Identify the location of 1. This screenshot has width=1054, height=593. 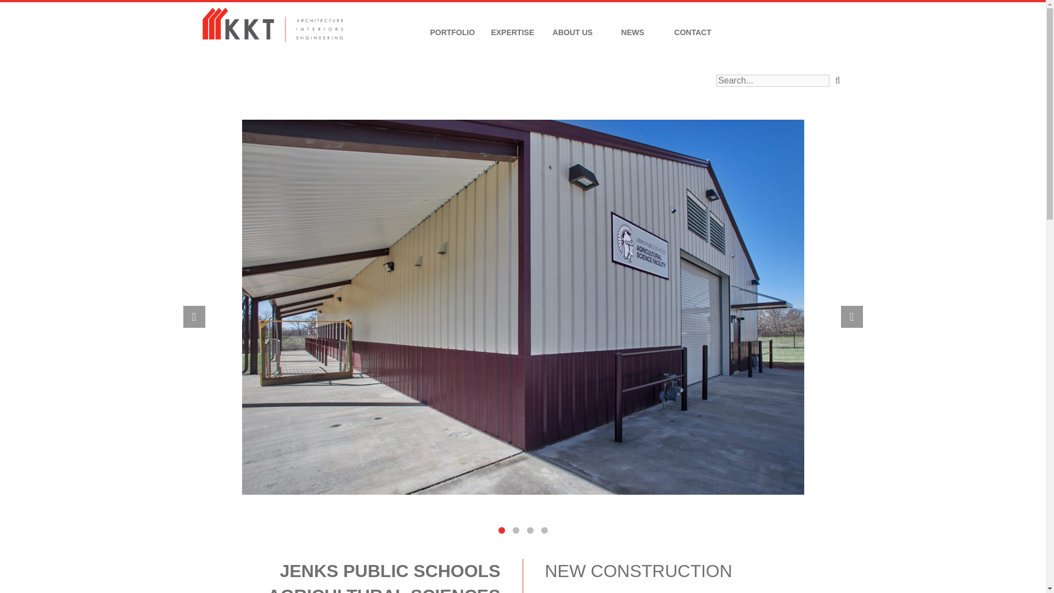
(502, 530).